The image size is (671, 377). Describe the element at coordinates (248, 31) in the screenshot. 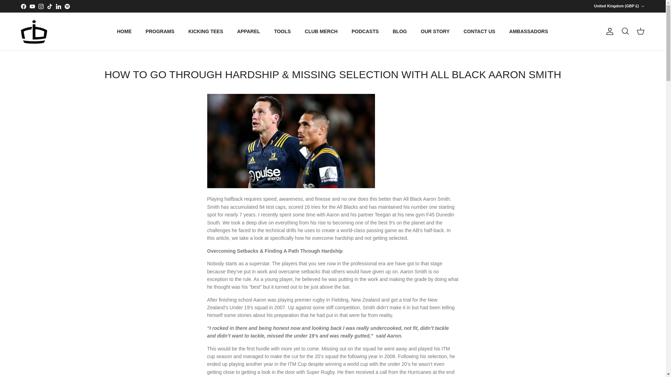

I see `APPAREL` at that location.